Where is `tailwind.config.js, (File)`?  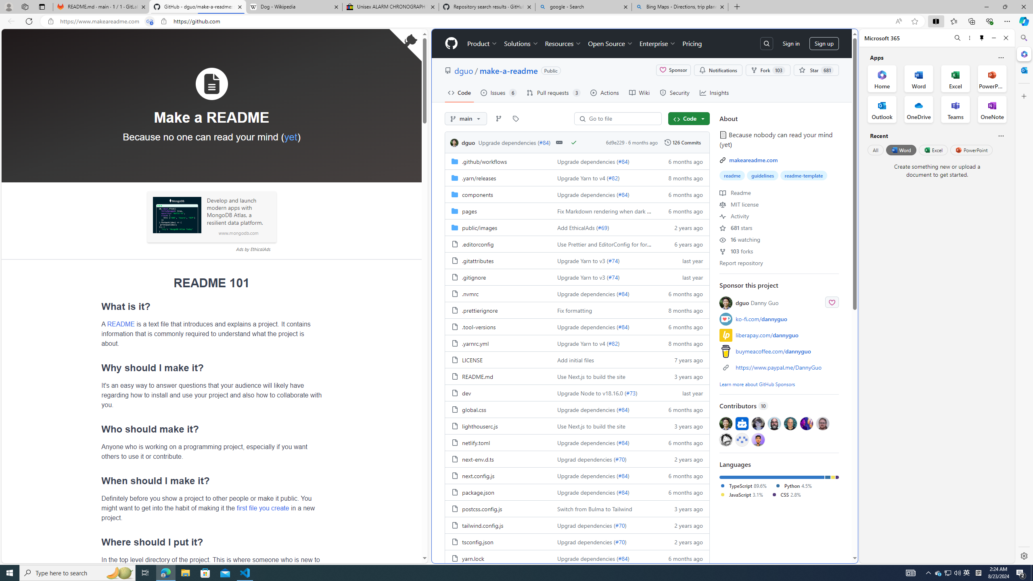
tailwind.config.js, (File) is located at coordinates (483, 525).